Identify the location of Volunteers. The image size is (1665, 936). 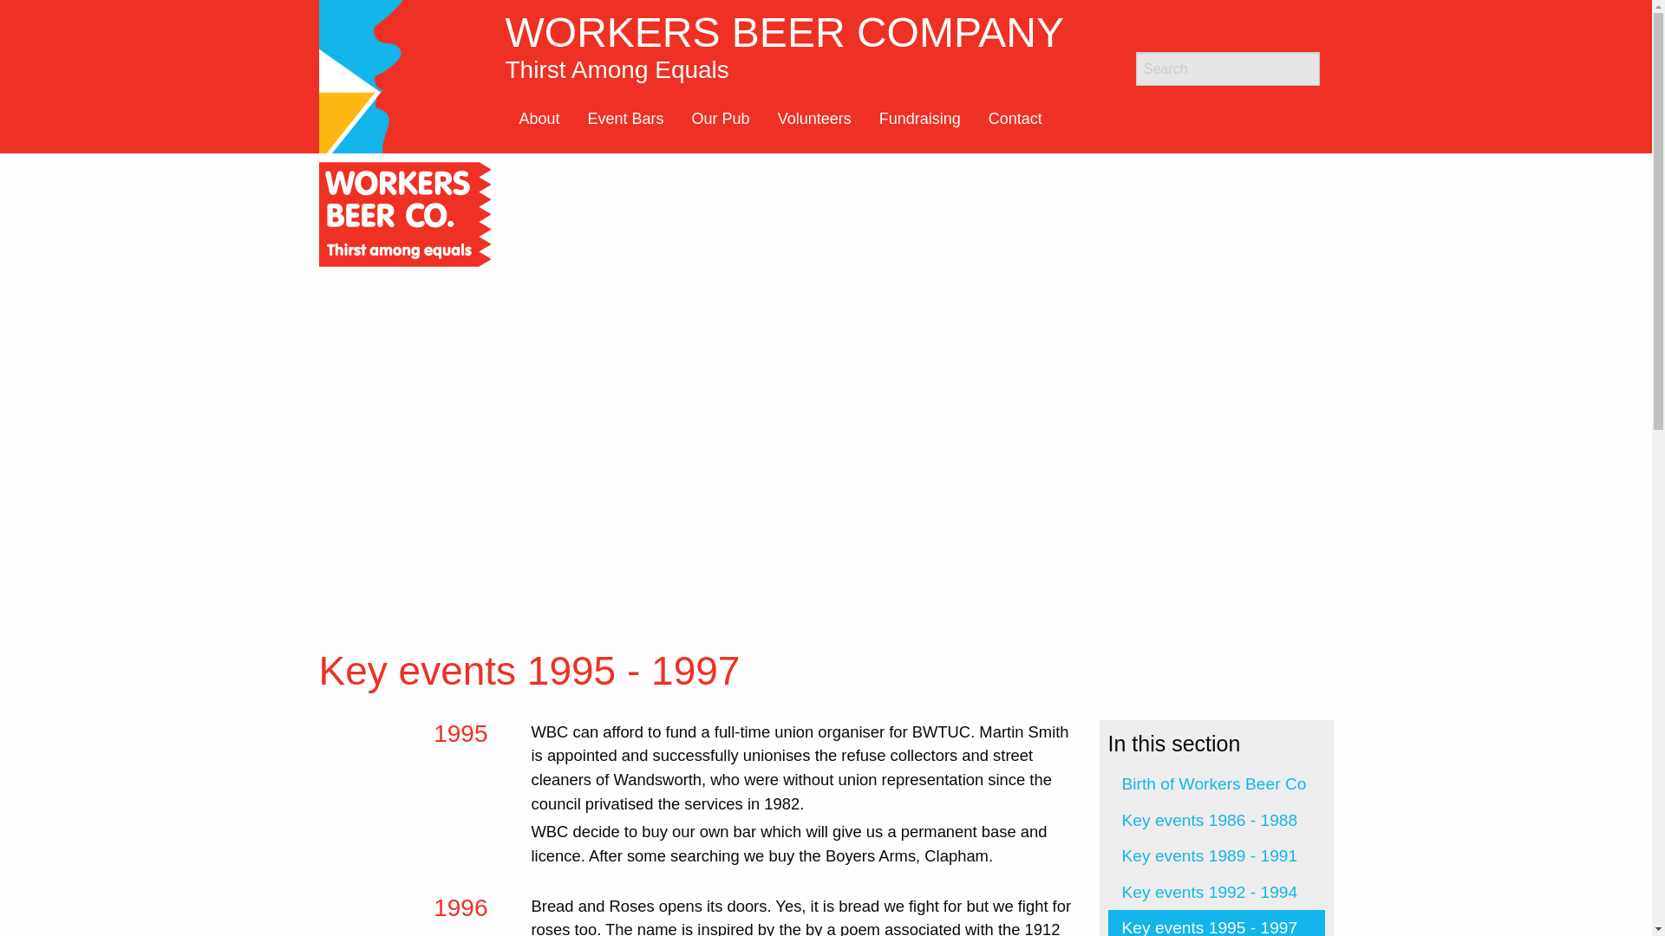
(919, 118).